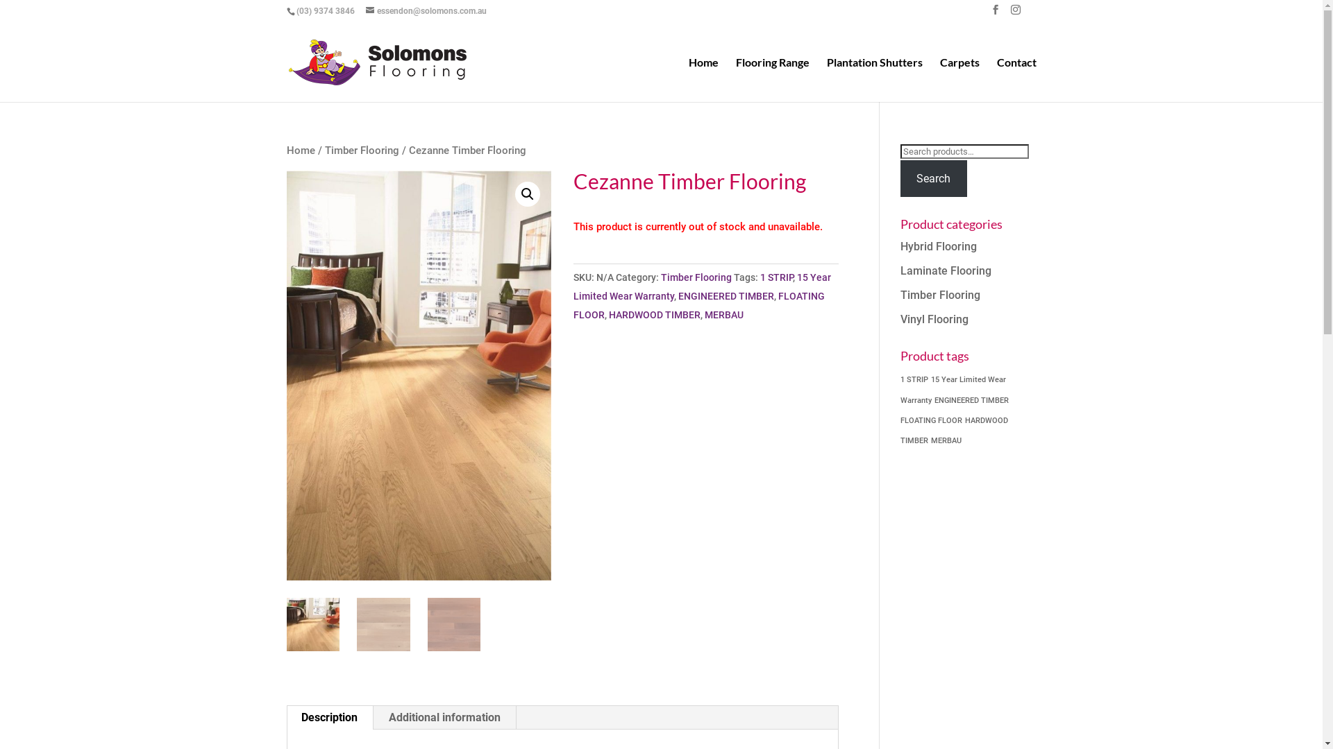 The height and width of the screenshot is (749, 1333). I want to click on Plantation Shutters, so click(874, 79).